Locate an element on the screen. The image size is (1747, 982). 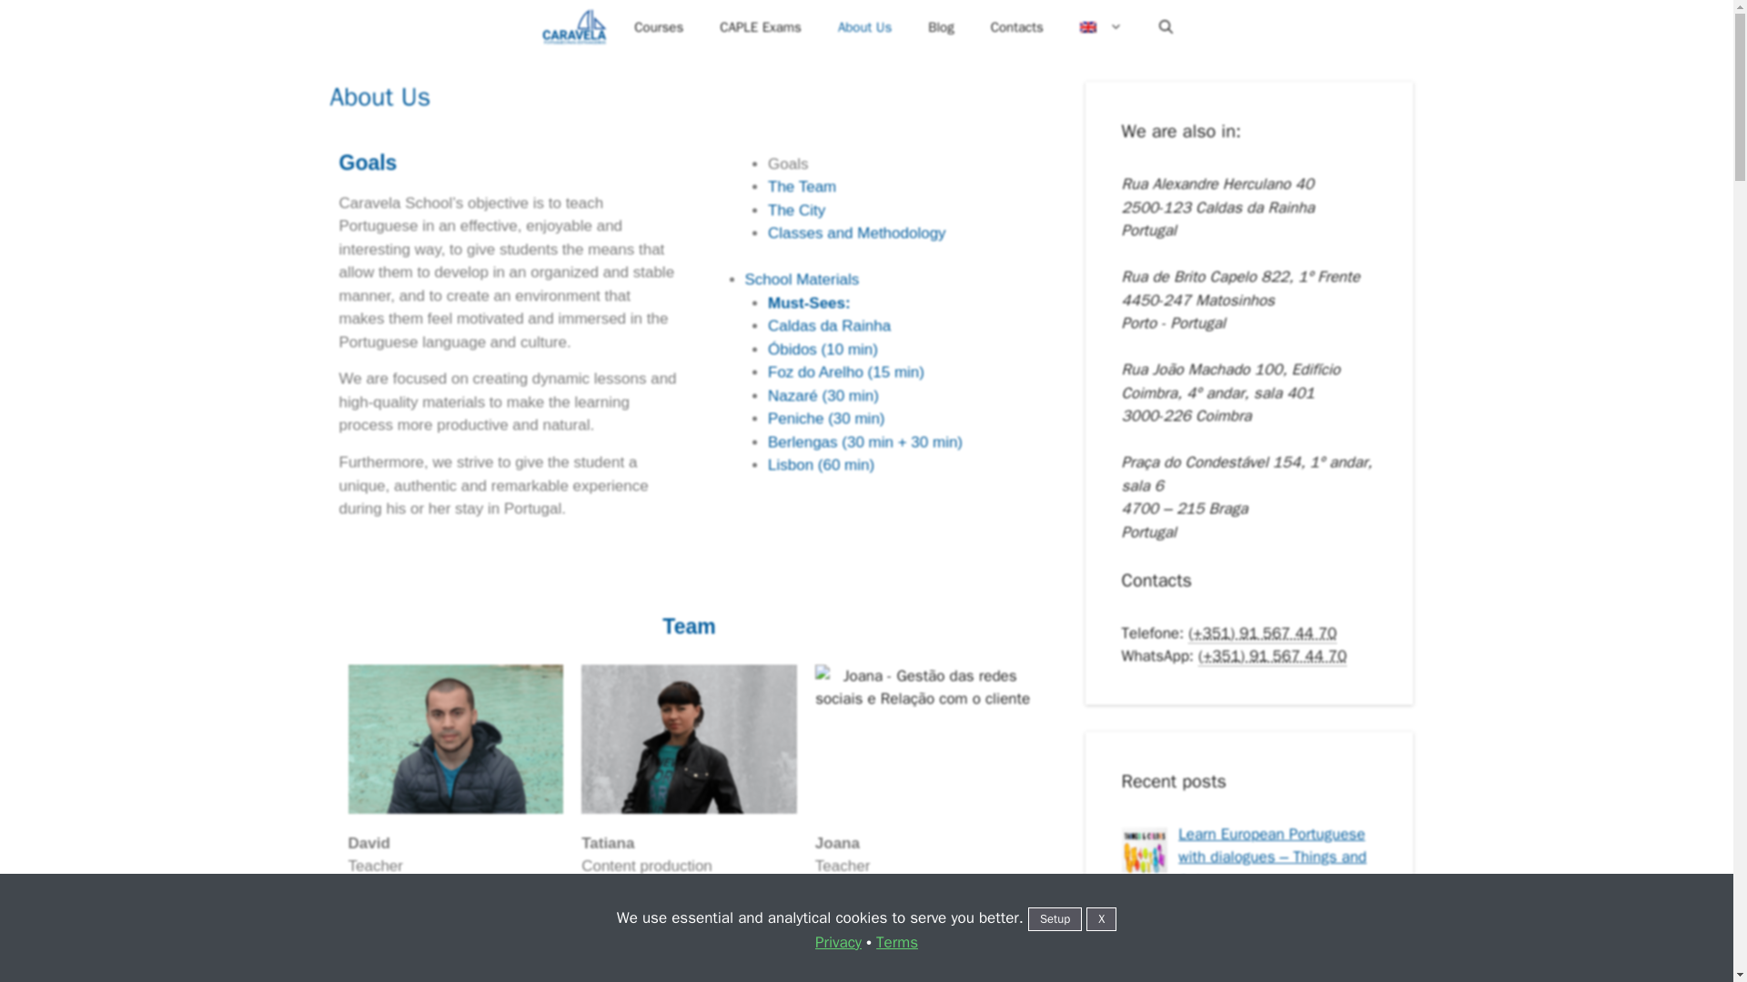
Contacts is located at coordinates (1017, 27).